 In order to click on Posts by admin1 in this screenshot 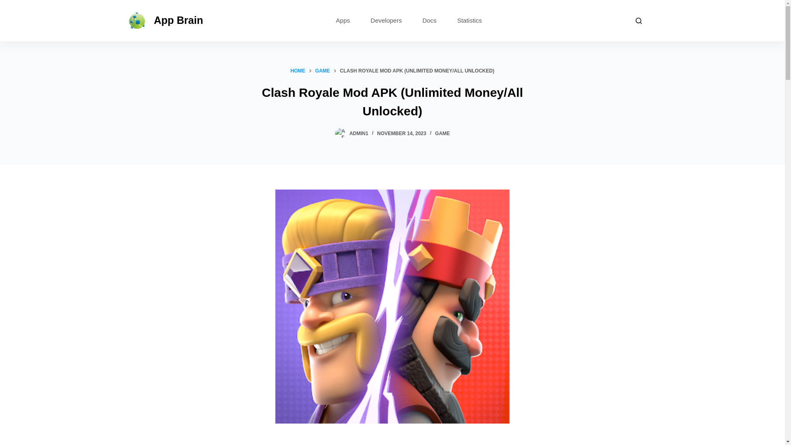, I will do `click(359, 133)`.